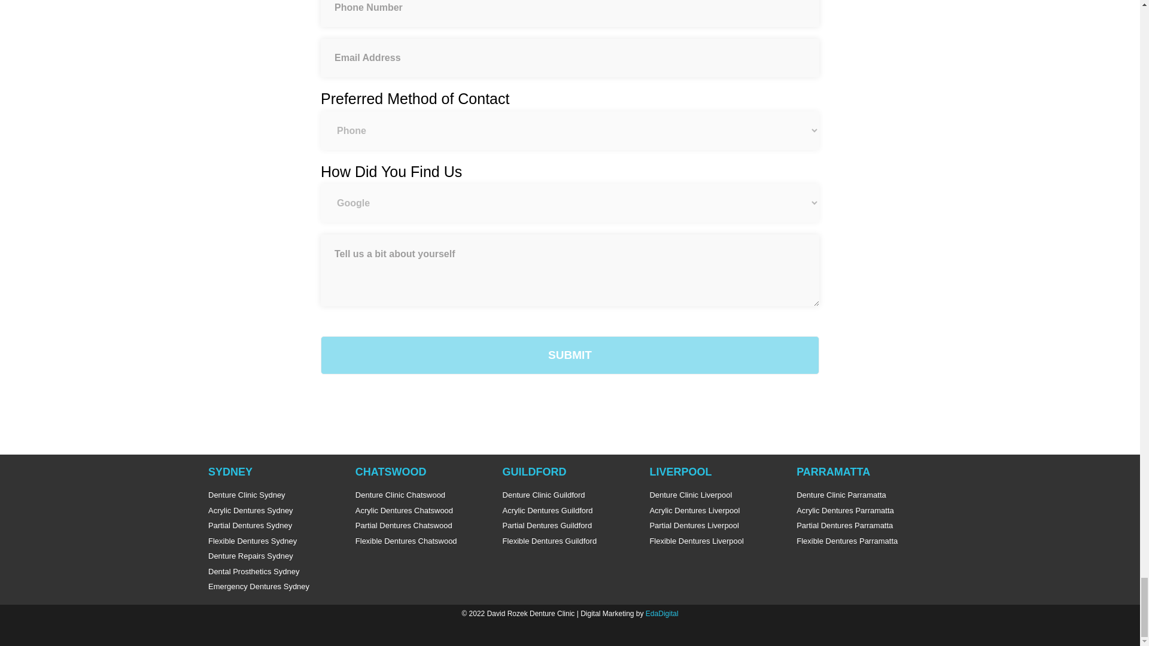 The width and height of the screenshot is (1149, 646). What do you see at coordinates (275, 525) in the screenshot?
I see `Partial Dentures Sydney` at bounding box center [275, 525].